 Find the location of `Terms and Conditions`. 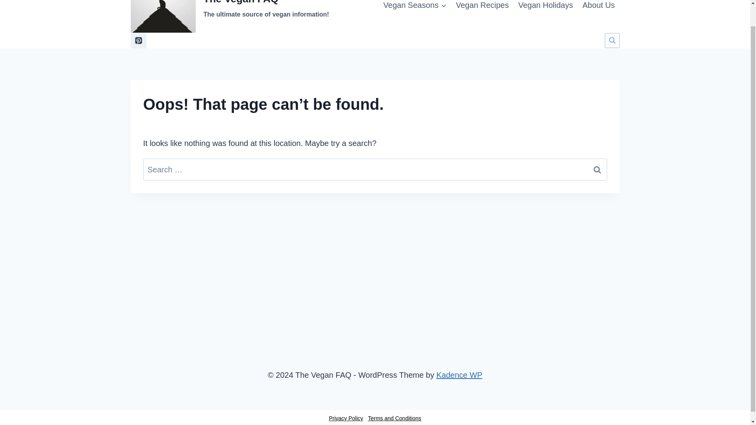

Terms and Conditions is located at coordinates (394, 418).